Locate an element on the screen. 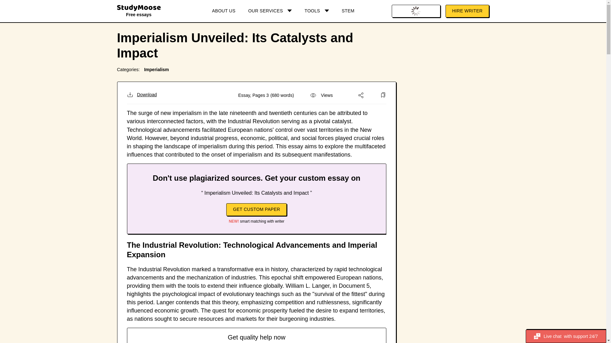 The width and height of the screenshot is (611, 343). Free essays is located at coordinates (139, 12).